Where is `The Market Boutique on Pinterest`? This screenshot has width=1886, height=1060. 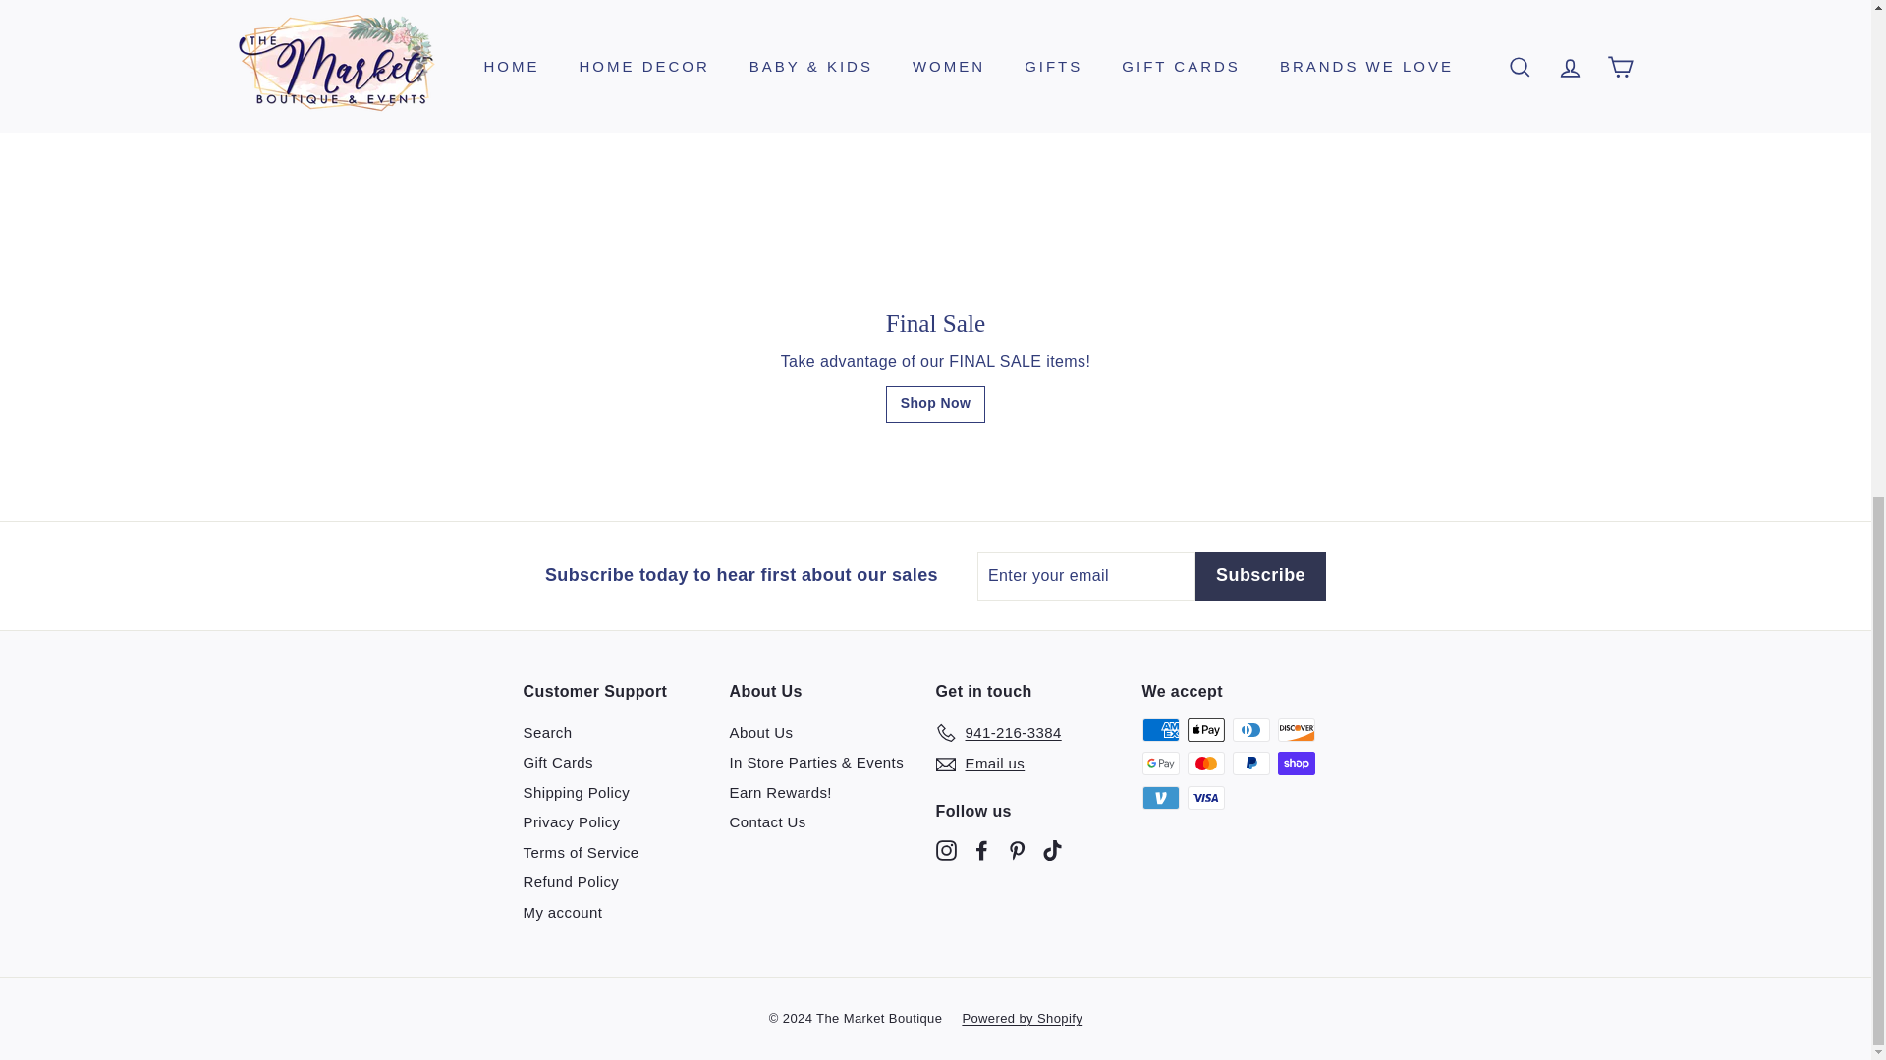 The Market Boutique on Pinterest is located at coordinates (1016, 849).